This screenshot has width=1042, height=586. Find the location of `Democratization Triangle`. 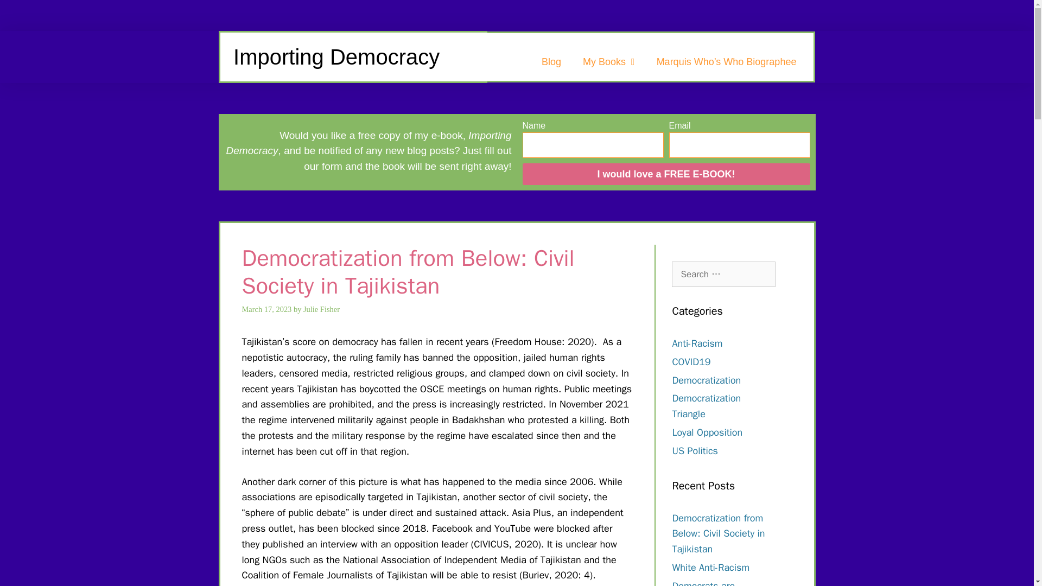

Democratization Triangle is located at coordinates (707, 406).